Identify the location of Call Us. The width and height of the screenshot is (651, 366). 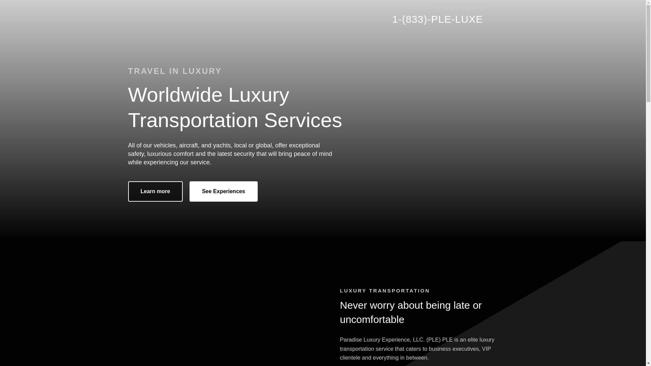
(437, 19).